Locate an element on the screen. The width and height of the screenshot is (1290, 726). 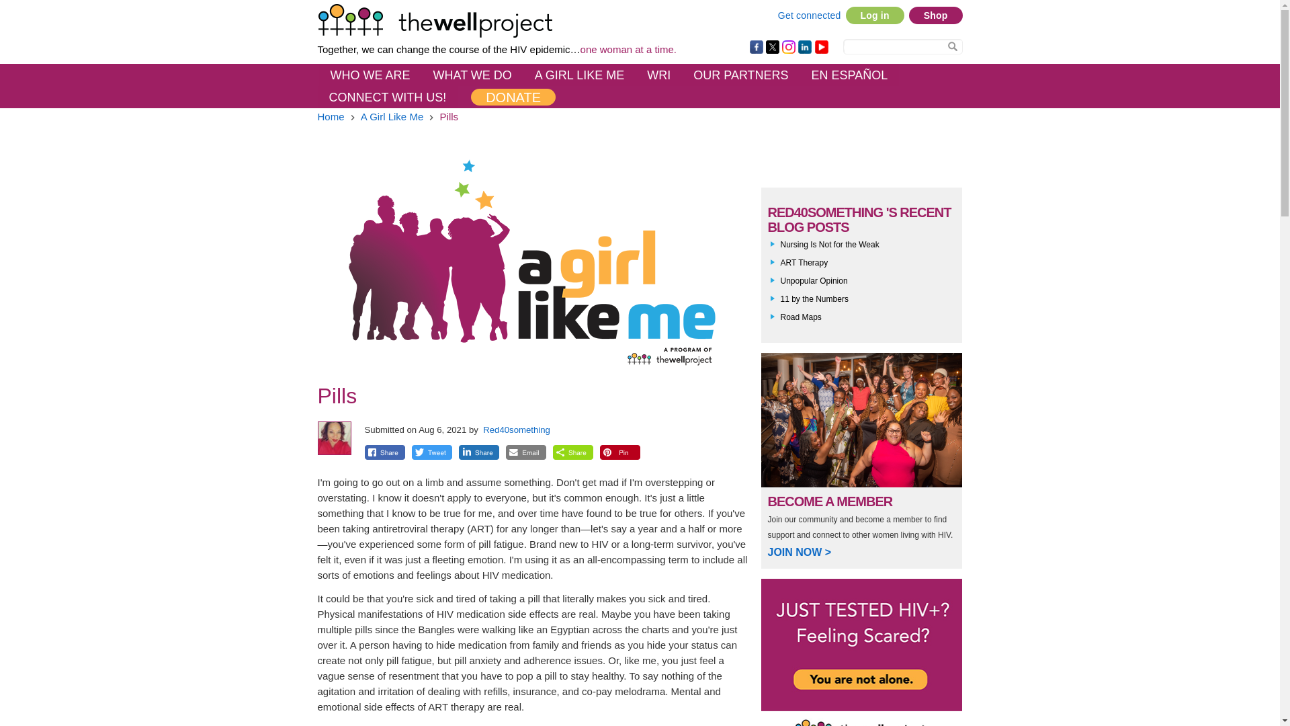
Home is located at coordinates (497, 21).